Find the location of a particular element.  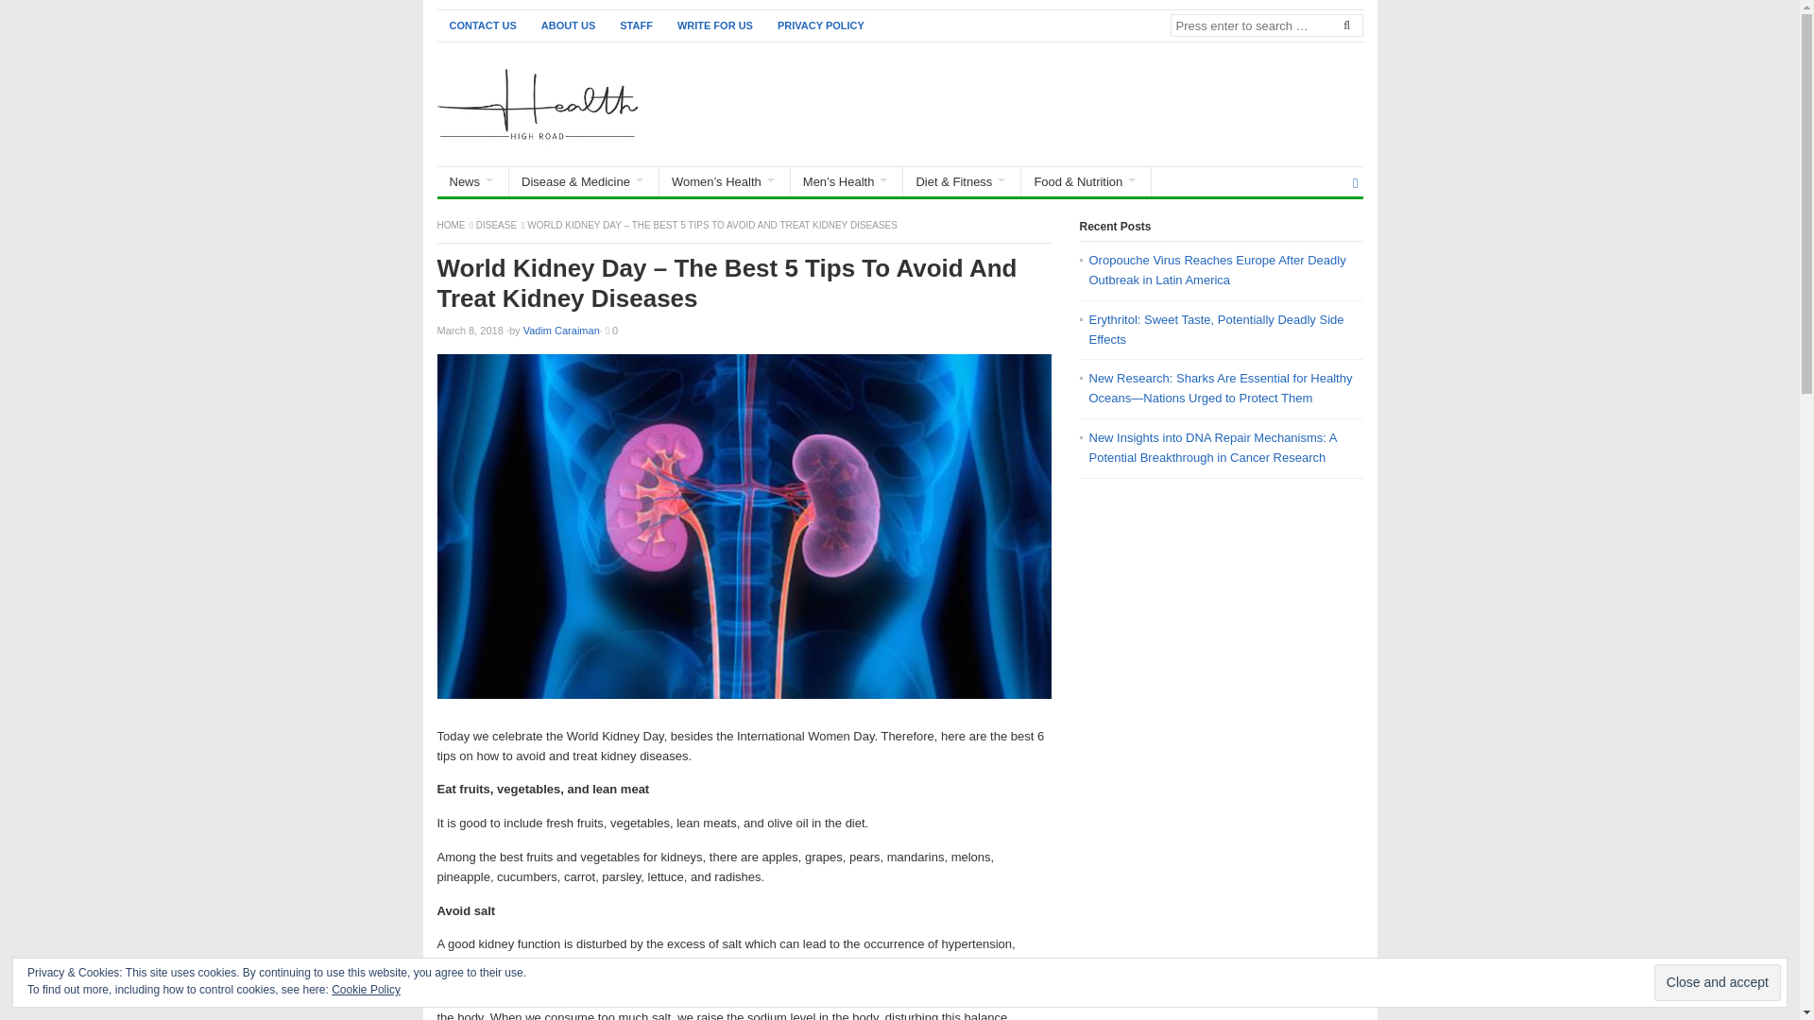

PRIVACY POLICY is located at coordinates (820, 25).